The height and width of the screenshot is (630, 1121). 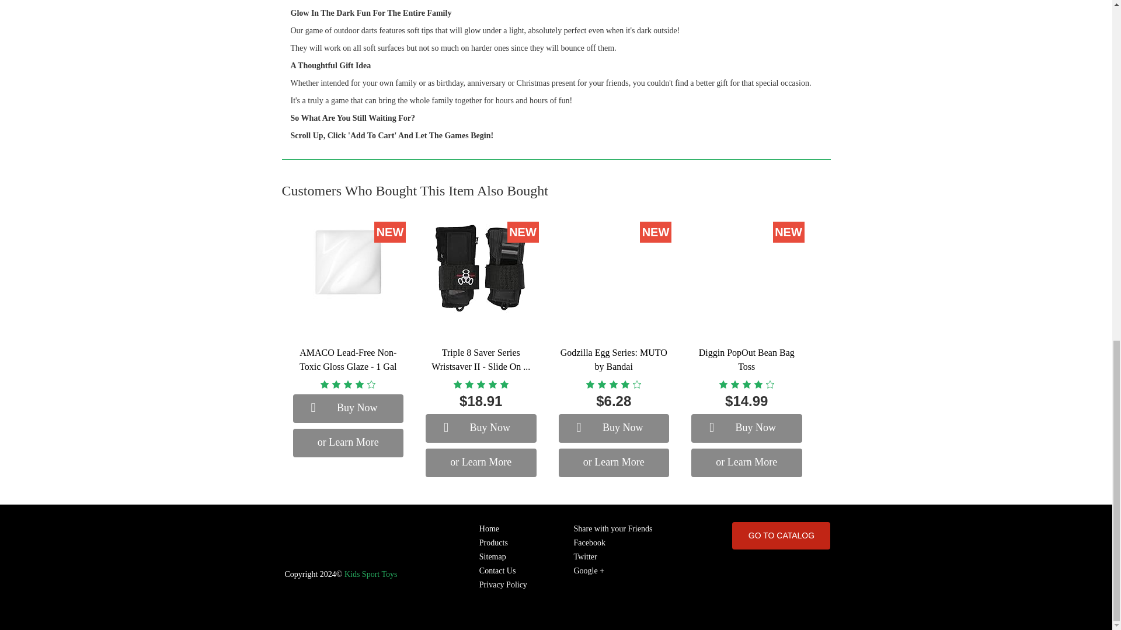 I want to click on Buy Now, so click(x=614, y=428).